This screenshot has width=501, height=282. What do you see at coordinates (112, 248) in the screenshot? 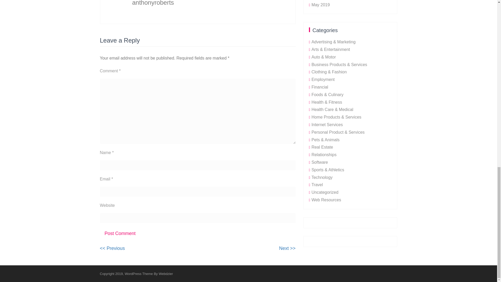
I see `Post Comment` at bounding box center [112, 248].